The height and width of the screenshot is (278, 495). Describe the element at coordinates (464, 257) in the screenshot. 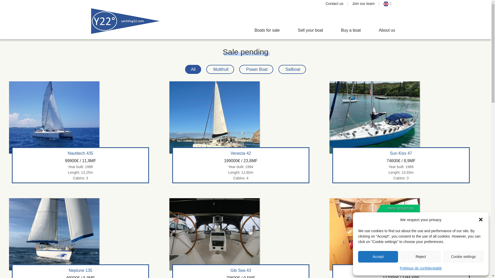

I see `Cookie settings` at that location.